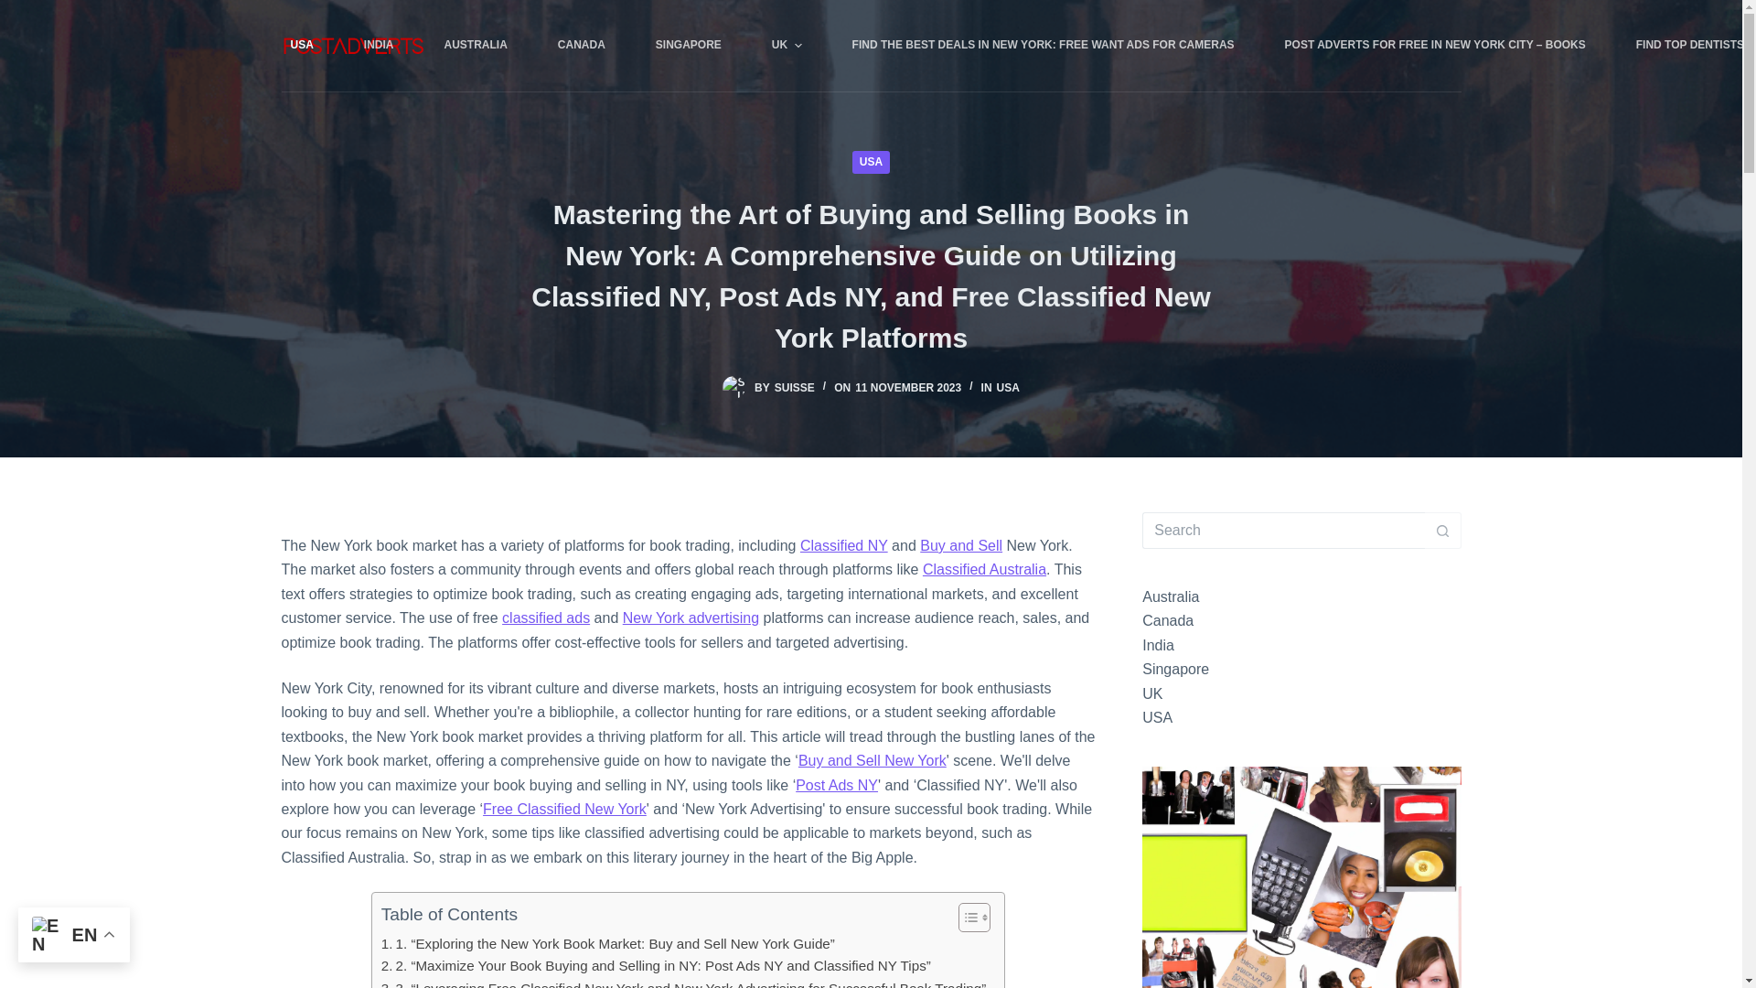 This screenshot has width=1756, height=988. I want to click on AUSTRALIA, so click(476, 46).